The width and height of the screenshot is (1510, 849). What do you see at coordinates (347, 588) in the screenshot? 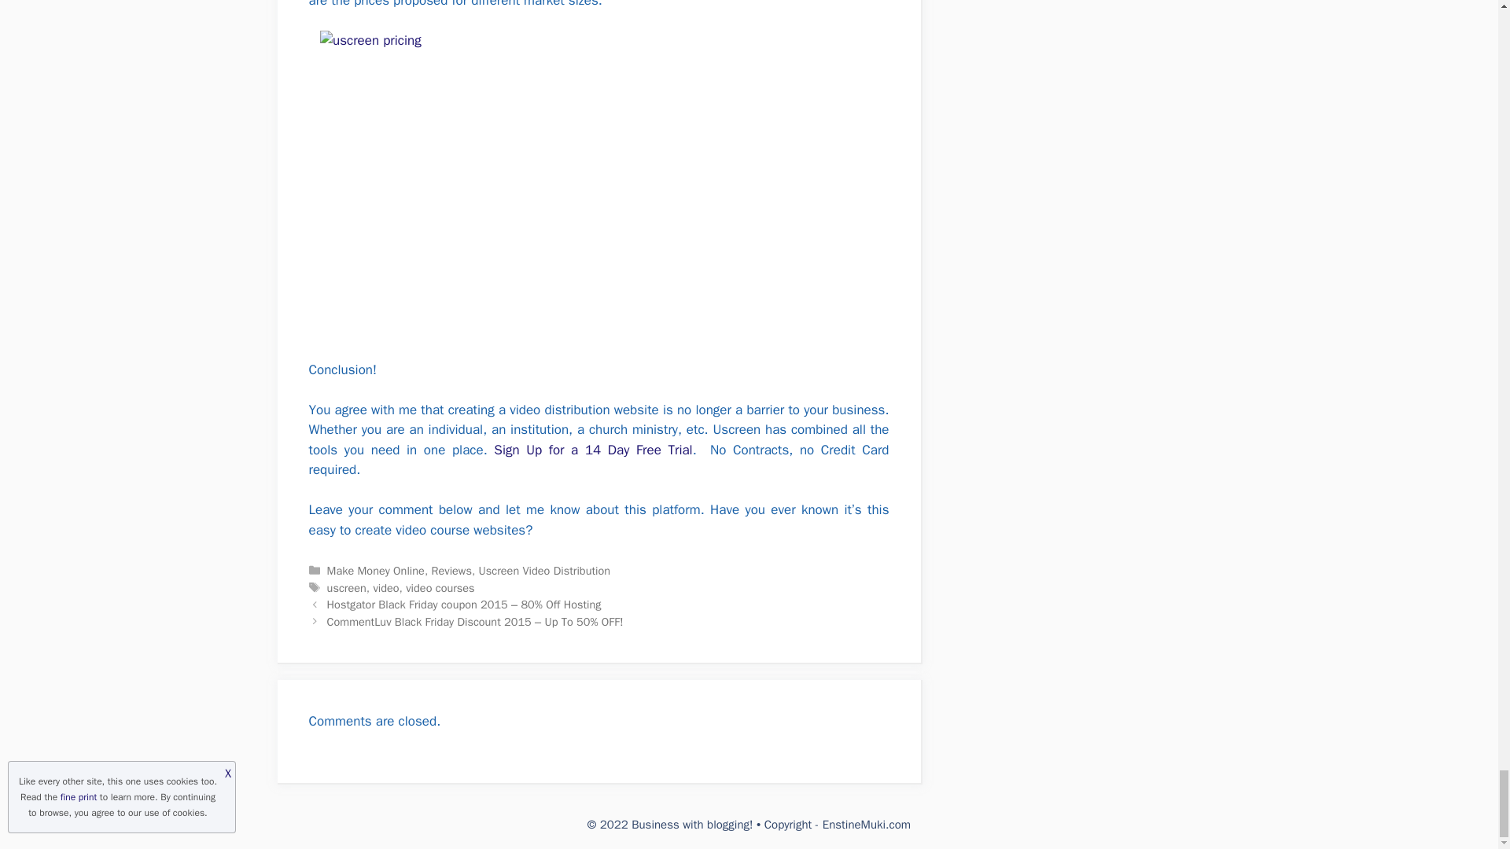
I see `uscreen` at bounding box center [347, 588].